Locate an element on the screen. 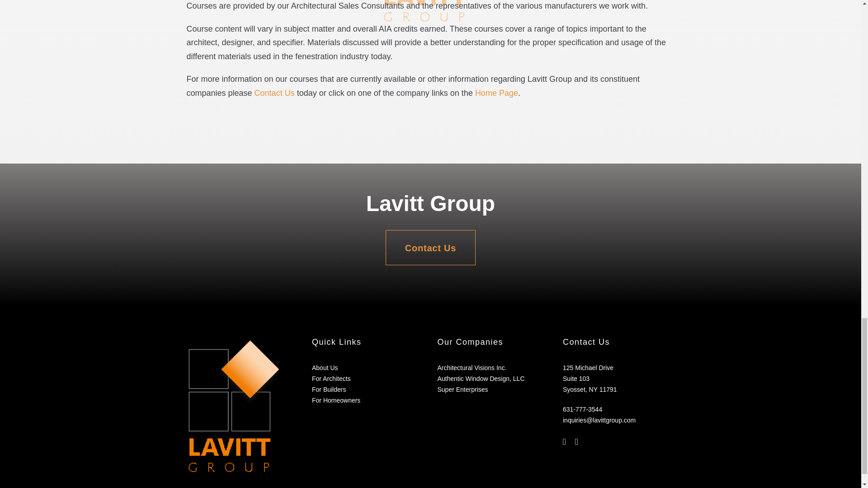  Architectural Visions Inc. is located at coordinates (472, 367).